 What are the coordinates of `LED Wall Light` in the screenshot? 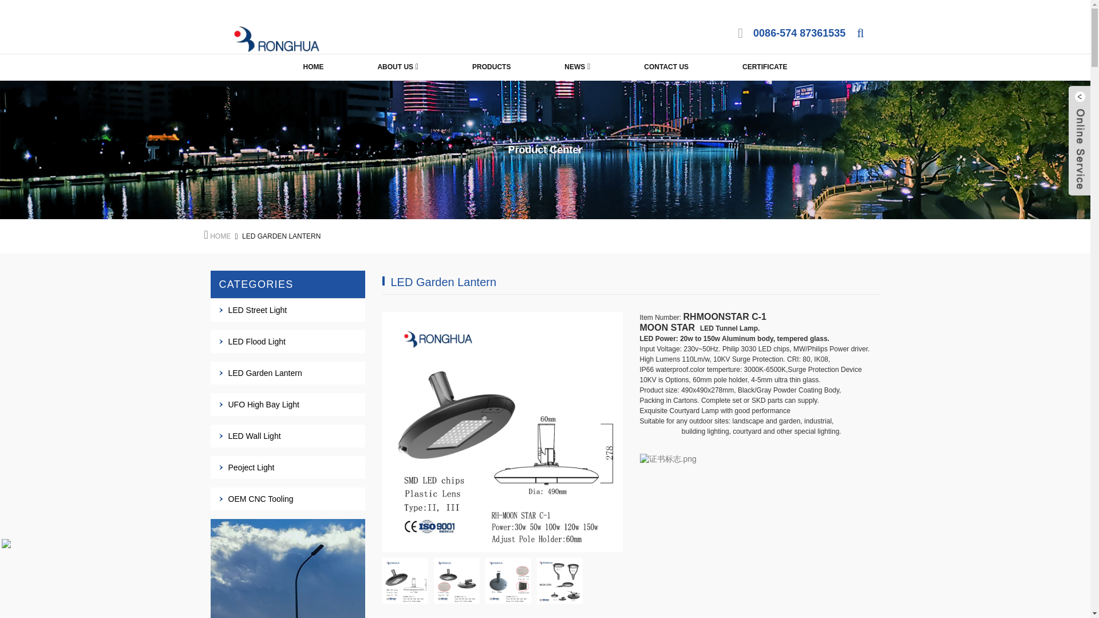 It's located at (254, 436).